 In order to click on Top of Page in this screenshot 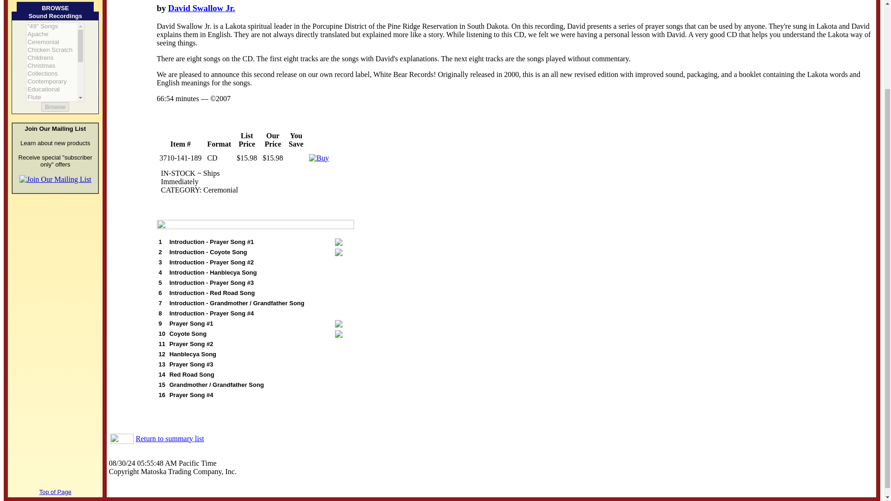, I will do `click(55, 492)`.